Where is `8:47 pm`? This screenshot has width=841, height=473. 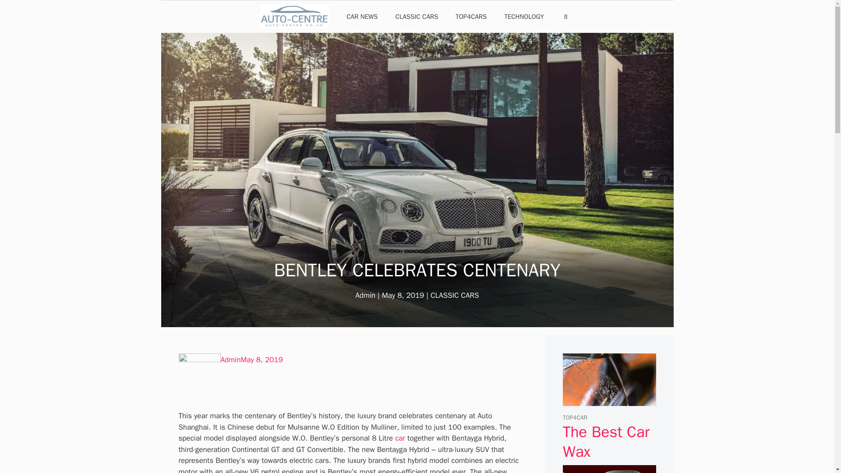
8:47 pm is located at coordinates (261, 360).